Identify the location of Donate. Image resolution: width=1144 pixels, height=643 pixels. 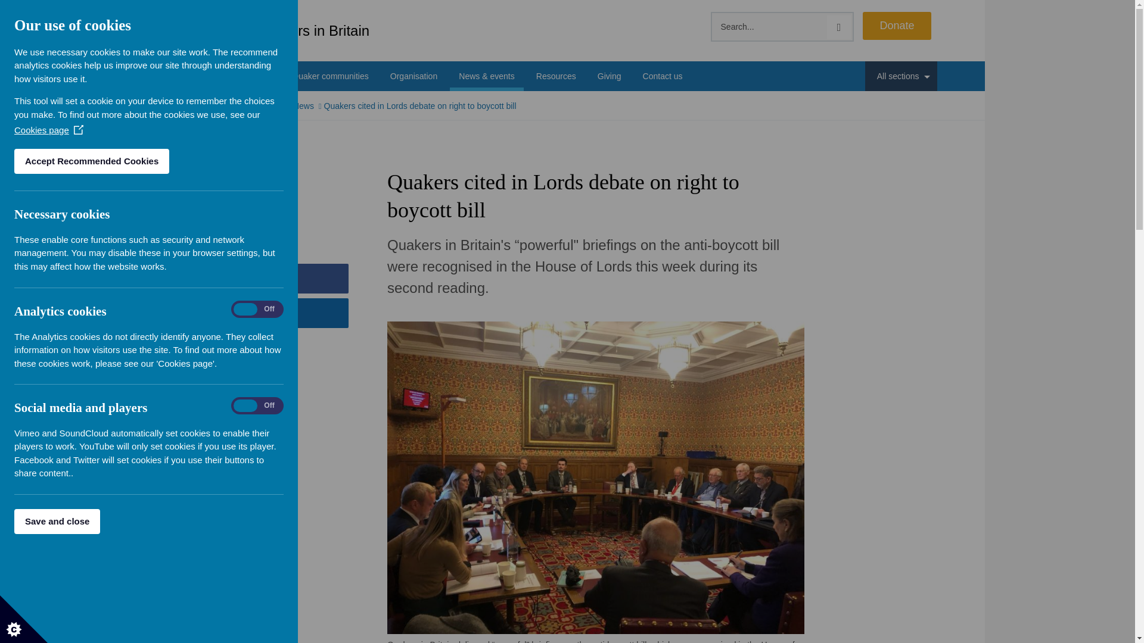
(896, 26).